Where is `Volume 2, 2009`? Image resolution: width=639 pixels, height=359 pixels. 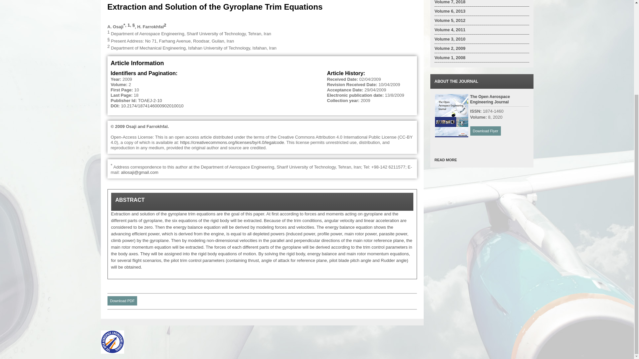
Volume 2, 2009 is located at coordinates (450, 49).